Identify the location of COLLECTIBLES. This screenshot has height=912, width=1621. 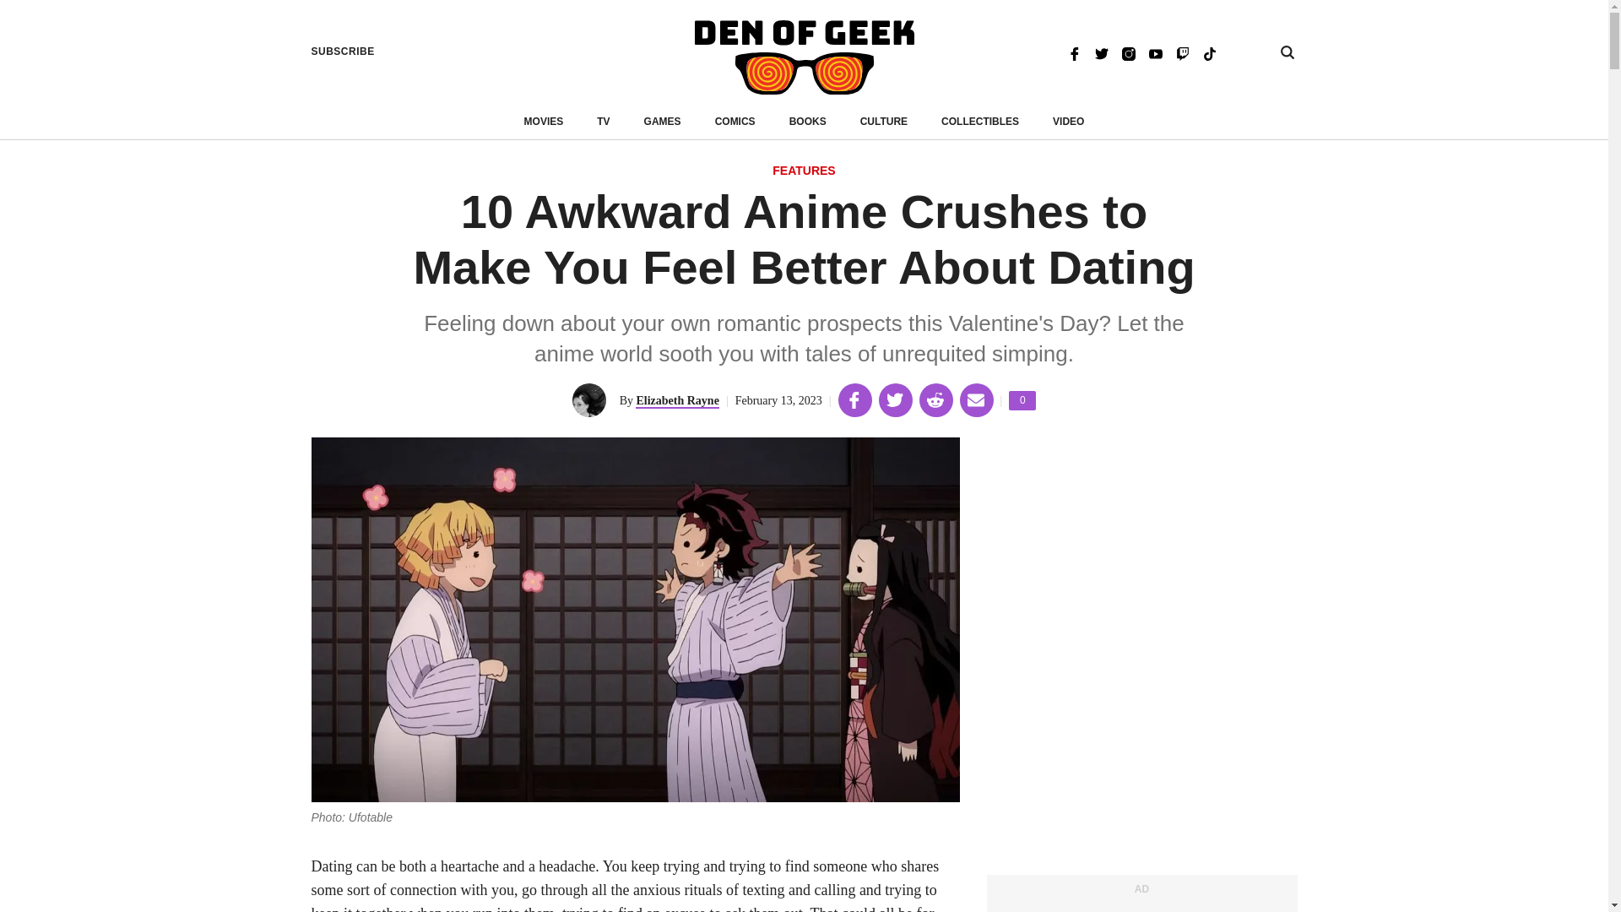
(1022, 400).